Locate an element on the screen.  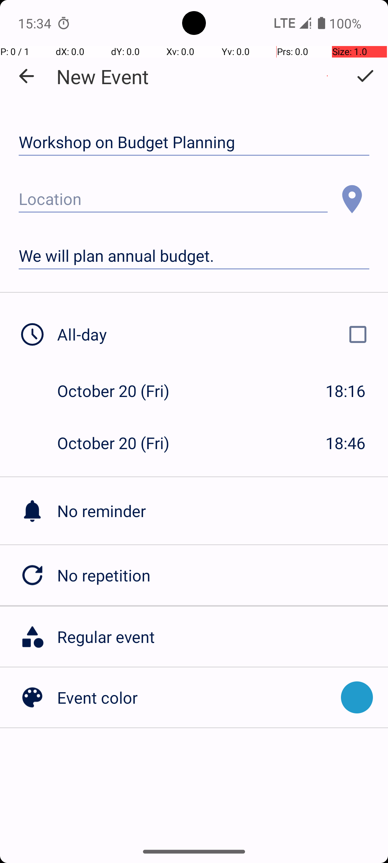
We will plan annual budget. is located at coordinates (194, 256).